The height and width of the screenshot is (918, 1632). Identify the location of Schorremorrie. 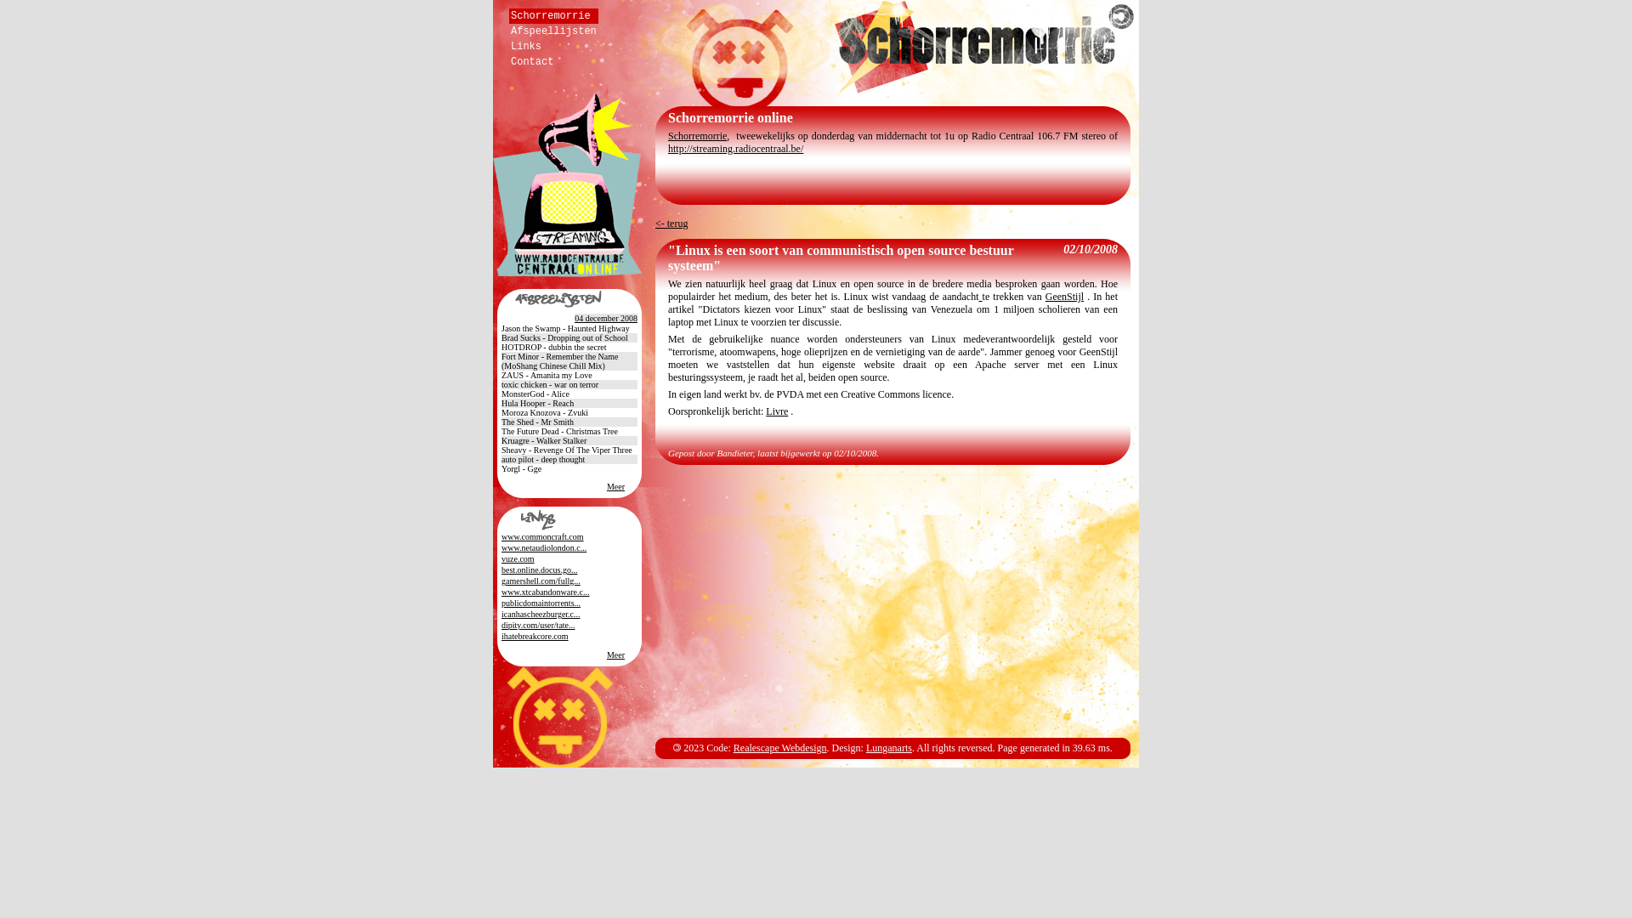
(554, 16).